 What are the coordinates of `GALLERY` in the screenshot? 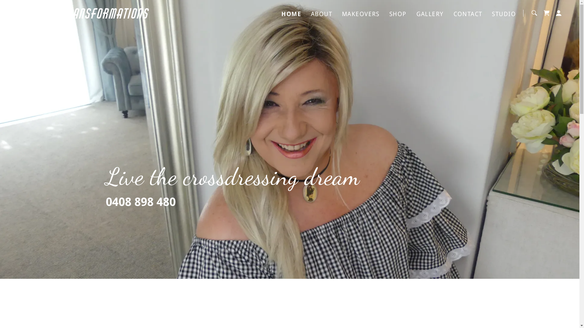 It's located at (430, 14).